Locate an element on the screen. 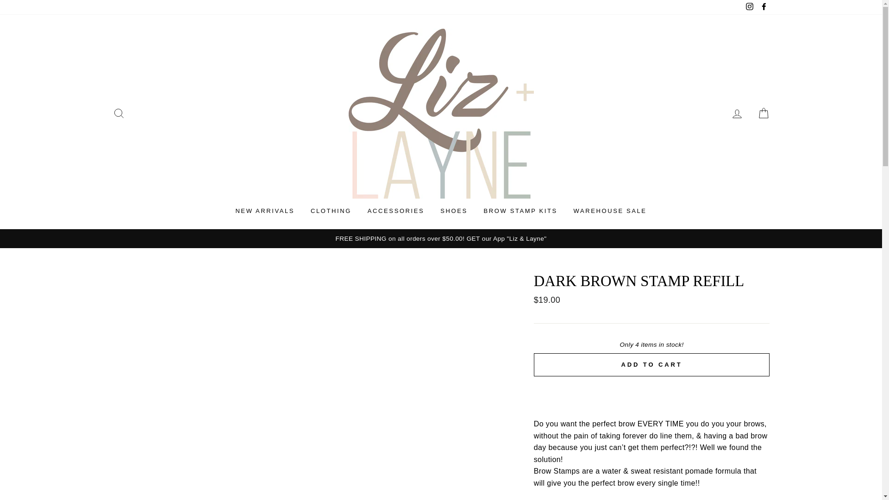  SEARCH is located at coordinates (119, 113).